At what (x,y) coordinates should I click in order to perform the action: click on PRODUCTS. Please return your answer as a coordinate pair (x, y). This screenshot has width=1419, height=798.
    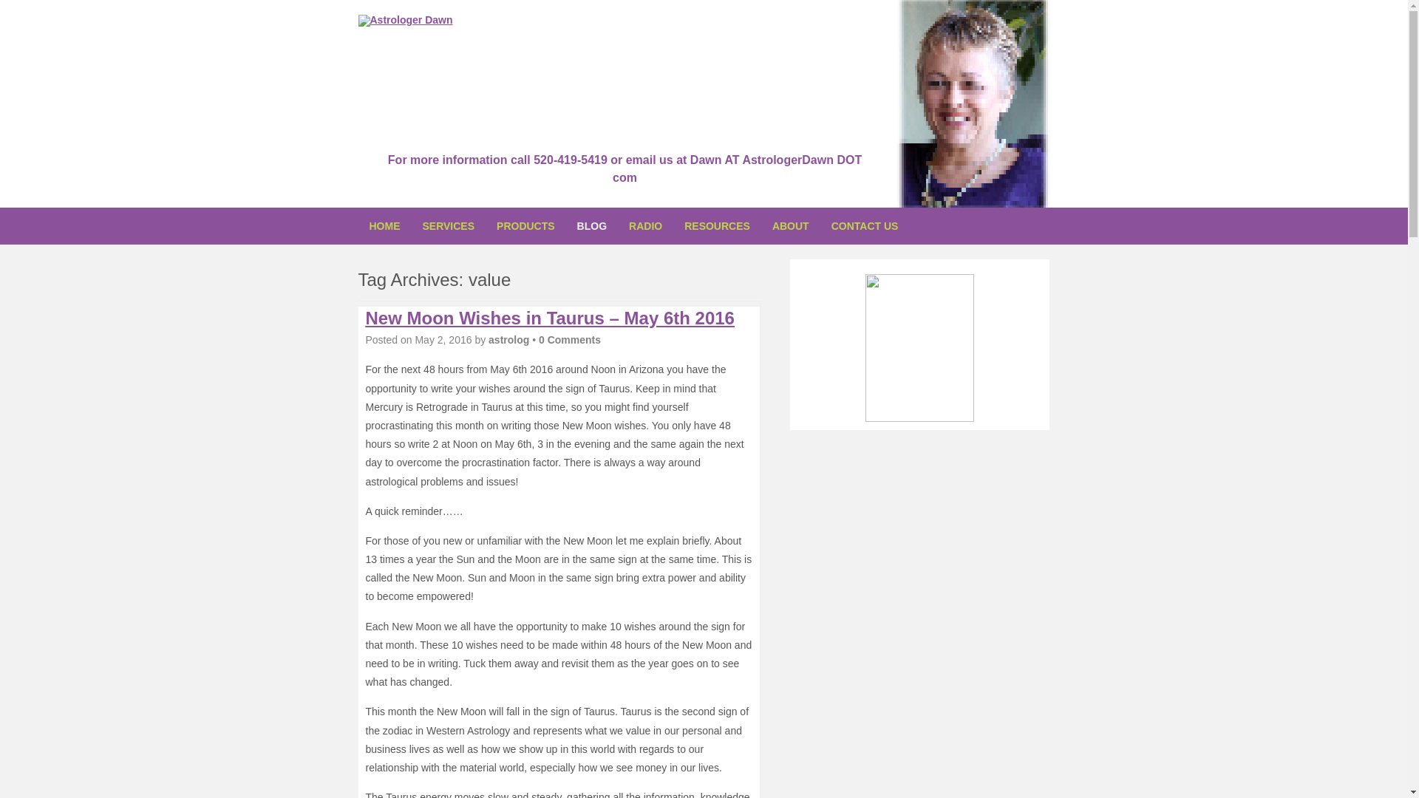
    Looking at the image, I should click on (525, 225).